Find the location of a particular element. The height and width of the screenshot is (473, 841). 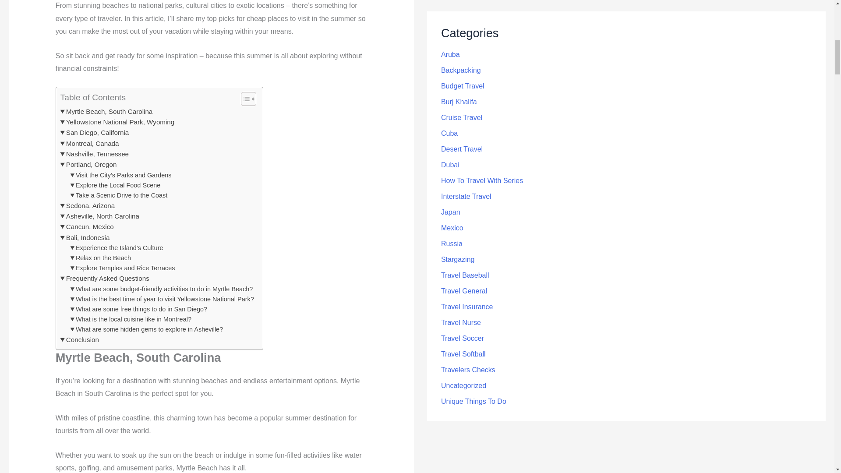

Take a Scenic Drive to the Coast is located at coordinates (119, 195).